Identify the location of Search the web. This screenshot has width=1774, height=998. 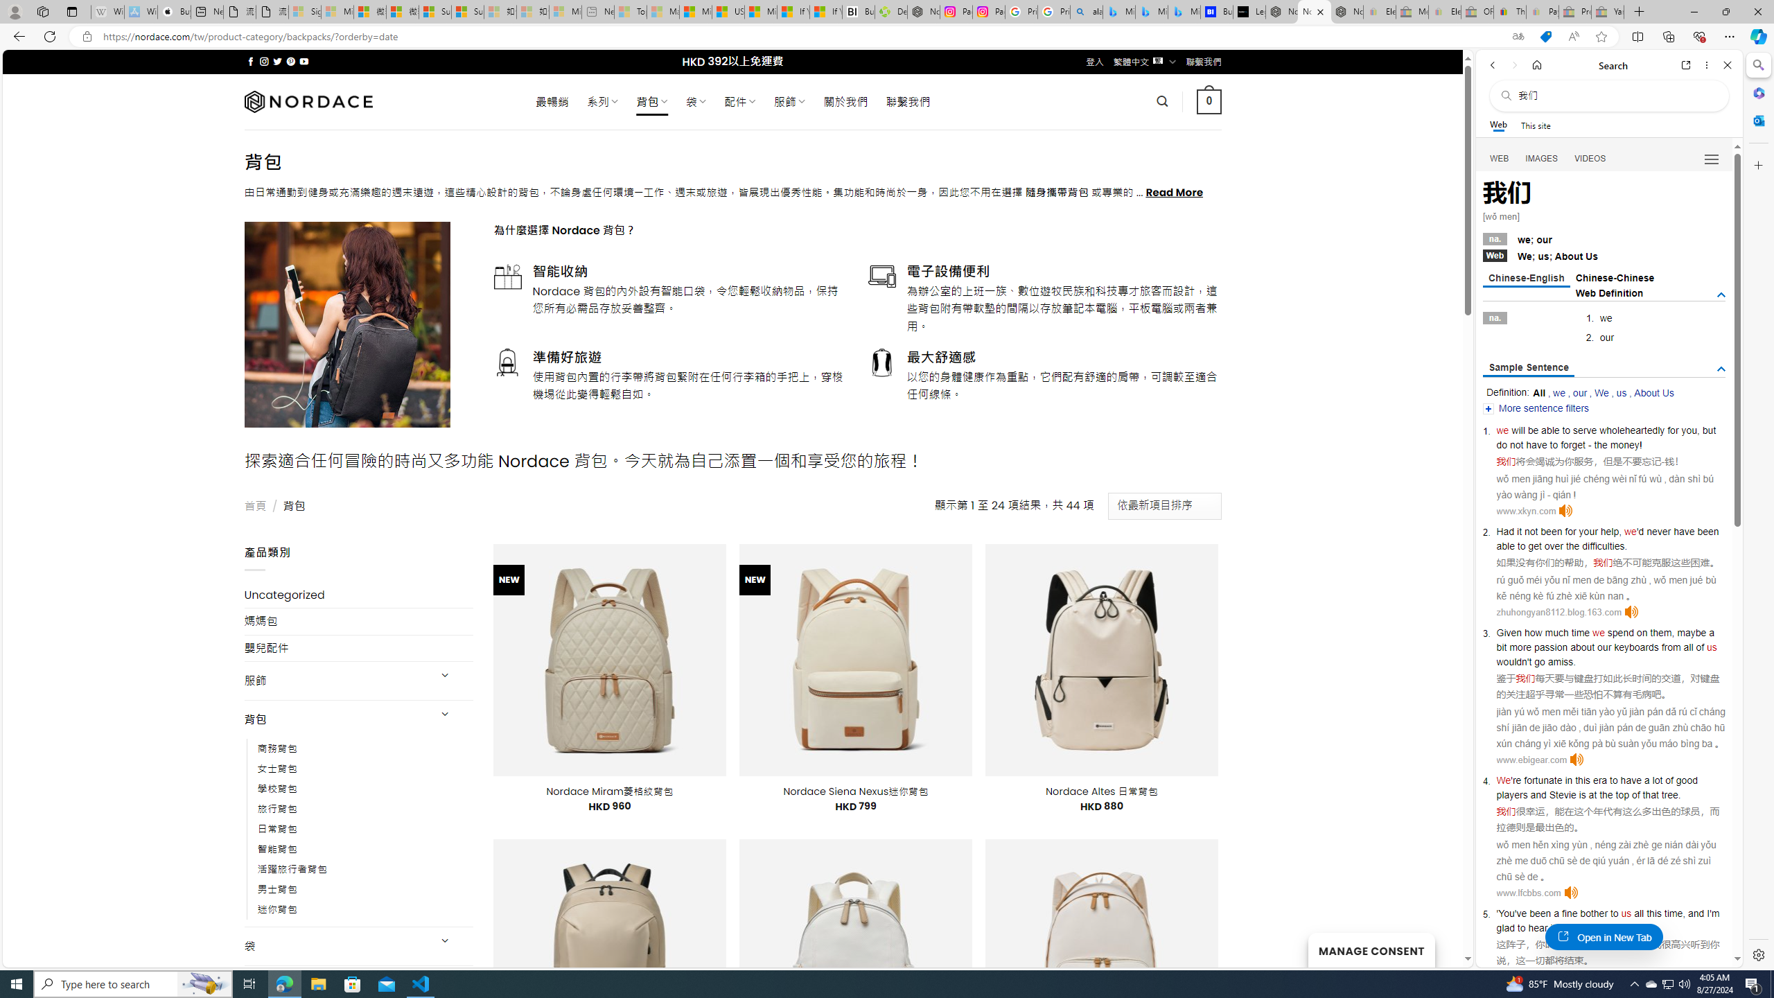
(1616, 96).